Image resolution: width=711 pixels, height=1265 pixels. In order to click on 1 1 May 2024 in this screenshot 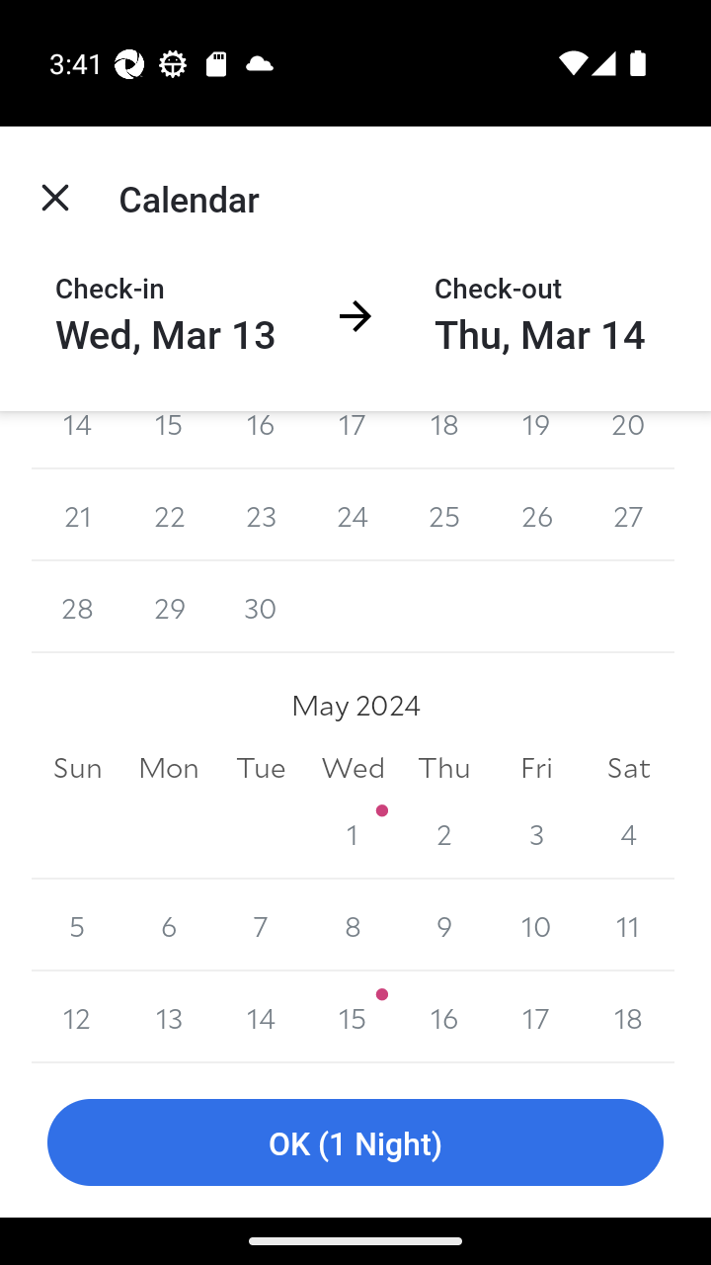, I will do `click(353, 833)`.